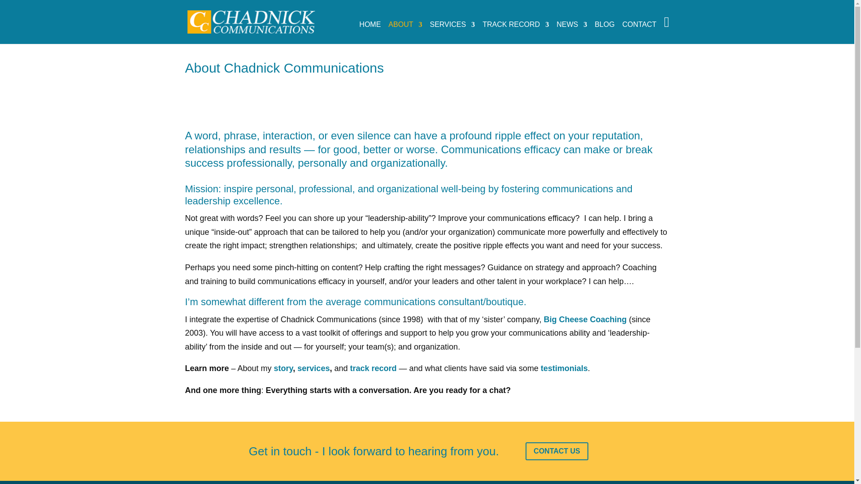 This screenshot has width=861, height=484. I want to click on NEWS, so click(571, 32).